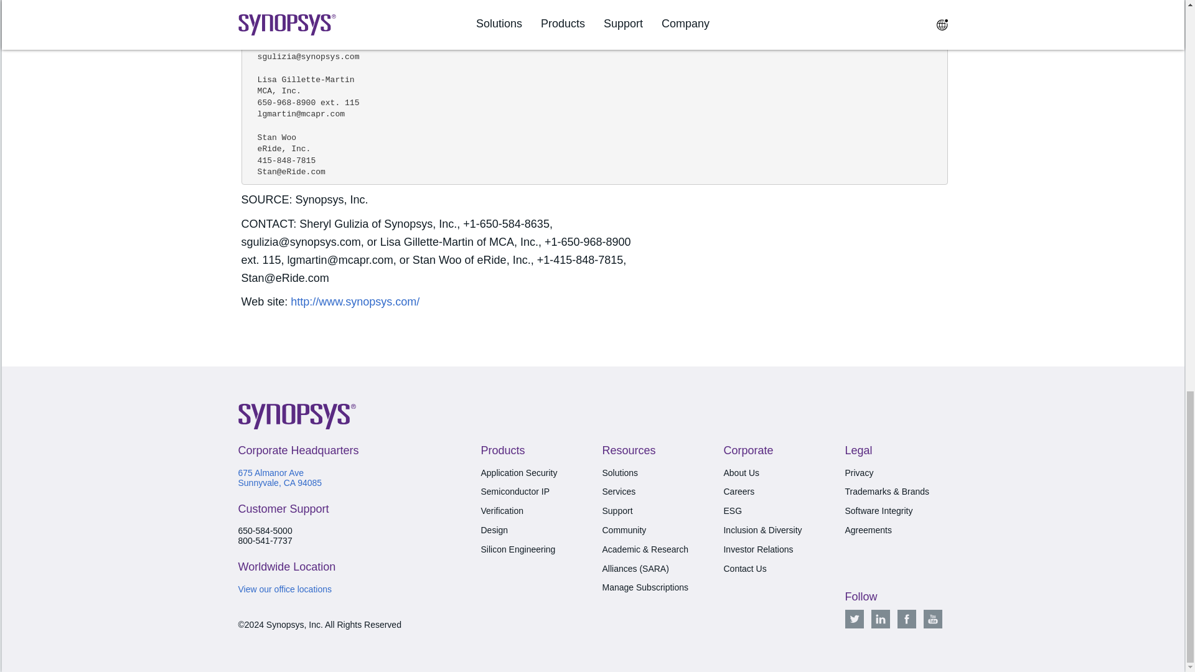 Image resolution: width=1195 pixels, height=672 pixels. What do you see at coordinates (906, 618) in the screenshot?
I see `Facebook` at bounding box center [906, 618].